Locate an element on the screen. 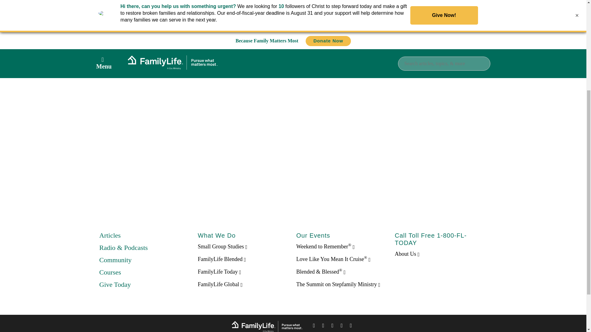  The Summit on Stepfamily Ministry is located at coordinates (338, 284).